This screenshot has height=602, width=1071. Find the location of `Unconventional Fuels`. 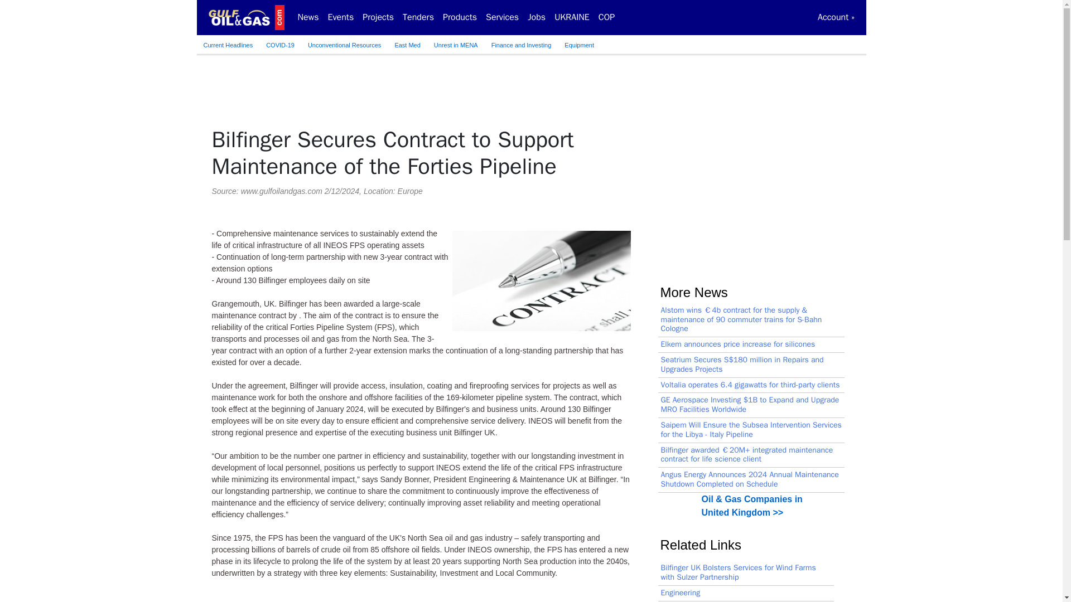

Unconventional Fuels is located at coordinates (344, 45).